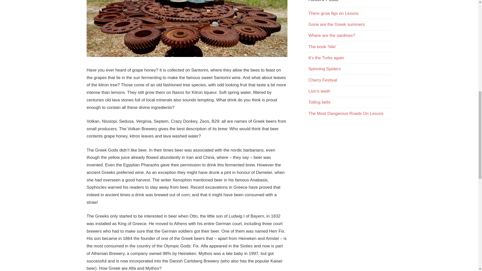 The width and height of the screenshot is (482, 271). Describe the element at coordinates (333, 13) in the screenshot. I see `There grow figs on Lesvos` at that location.